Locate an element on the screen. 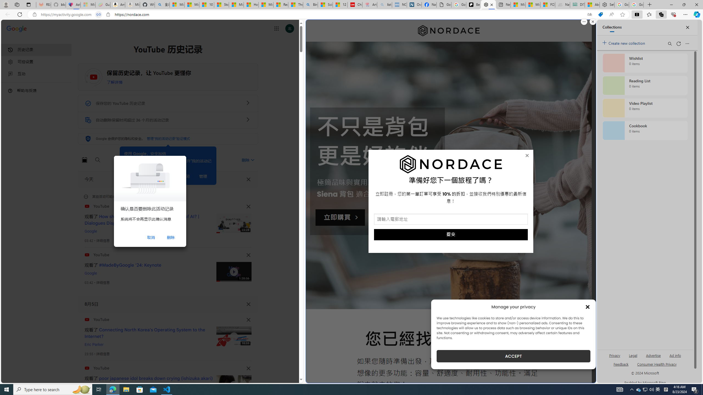  Close split screen. is located at coordinates (593, 22).